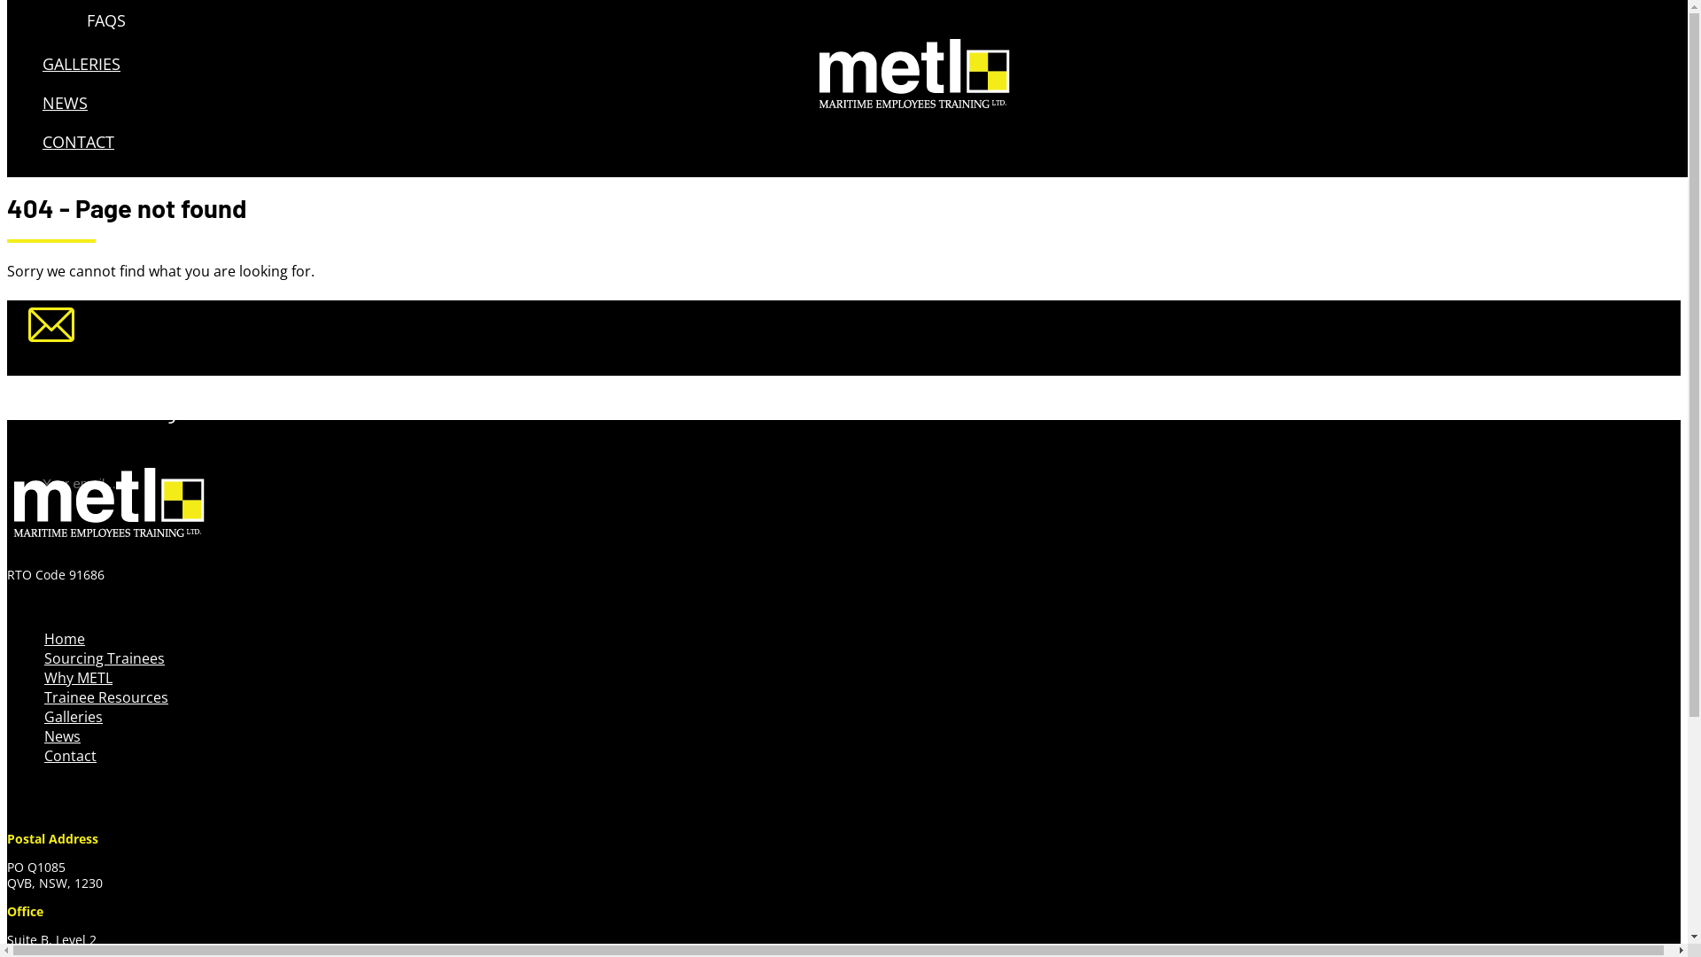  I want to click on Metl  Logo, so click(110, 507).